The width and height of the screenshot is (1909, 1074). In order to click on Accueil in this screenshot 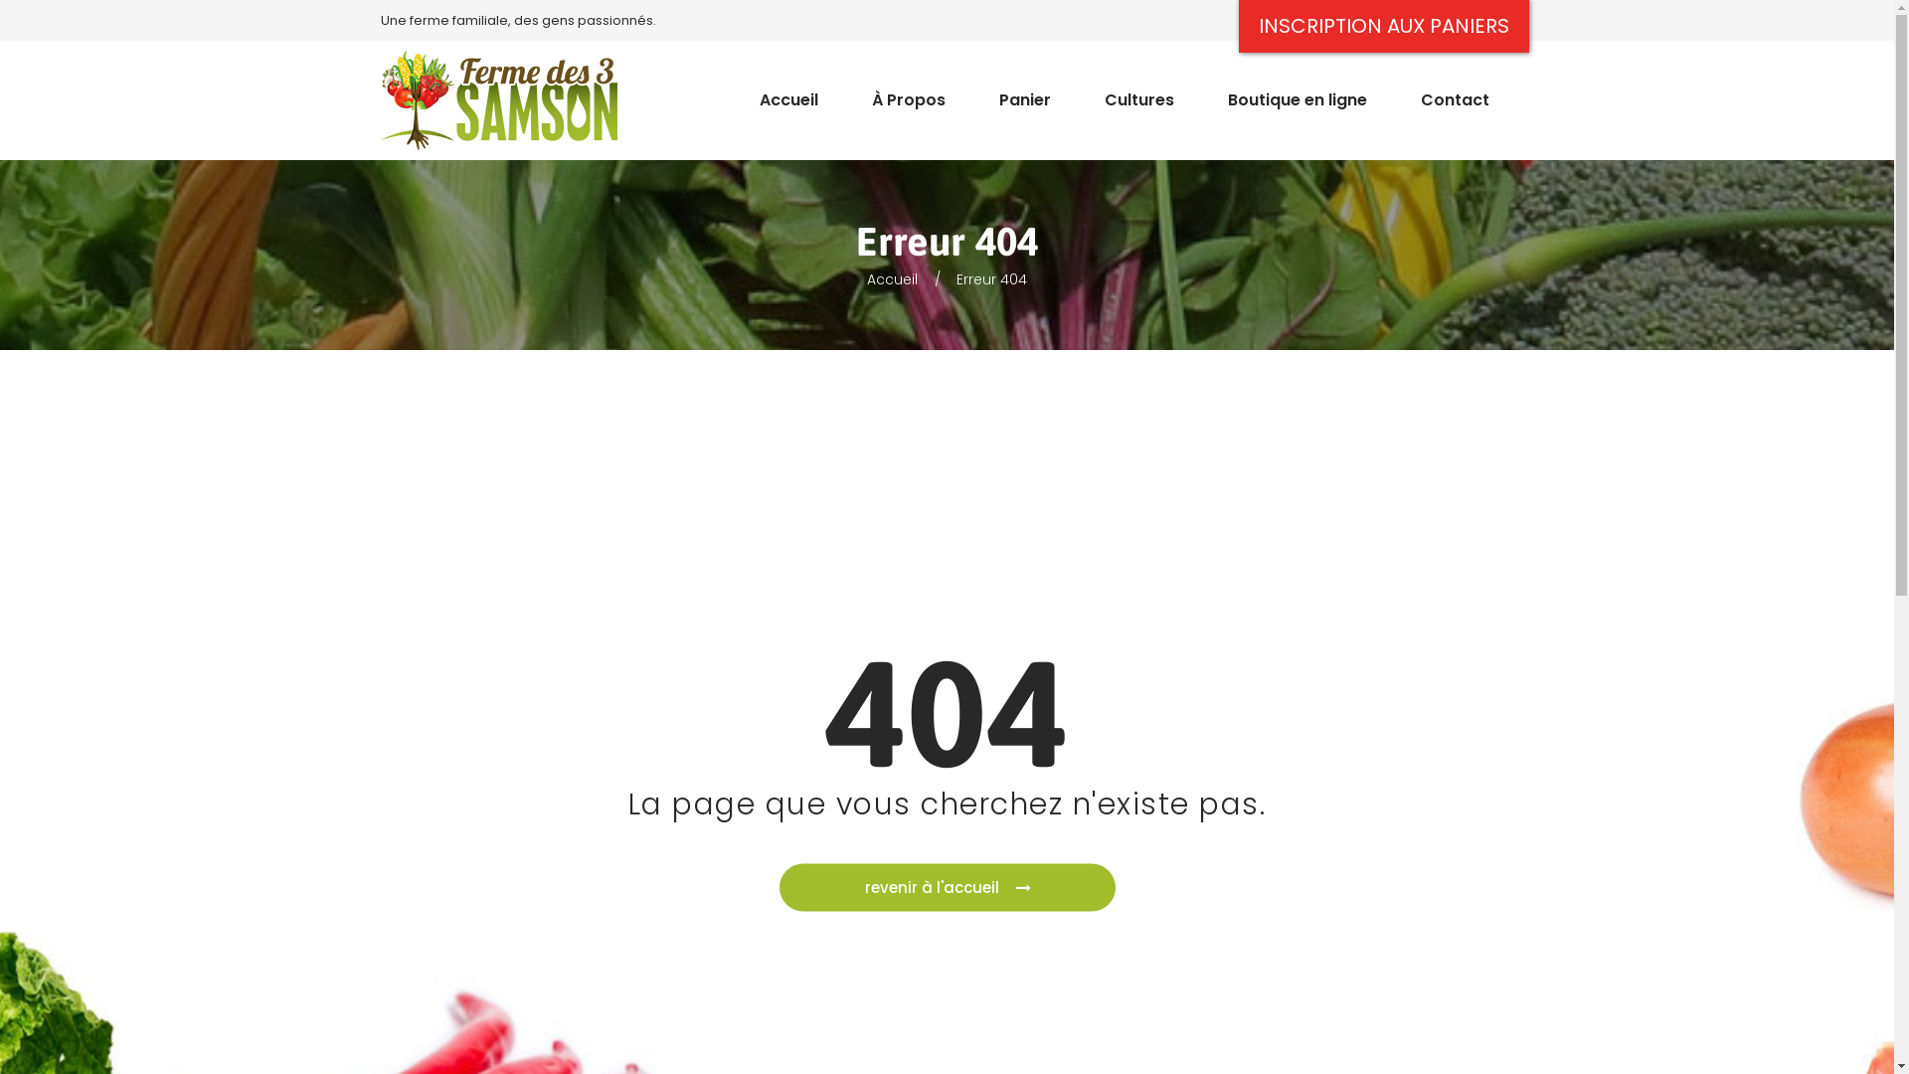, I will do `click(787, 90)`.